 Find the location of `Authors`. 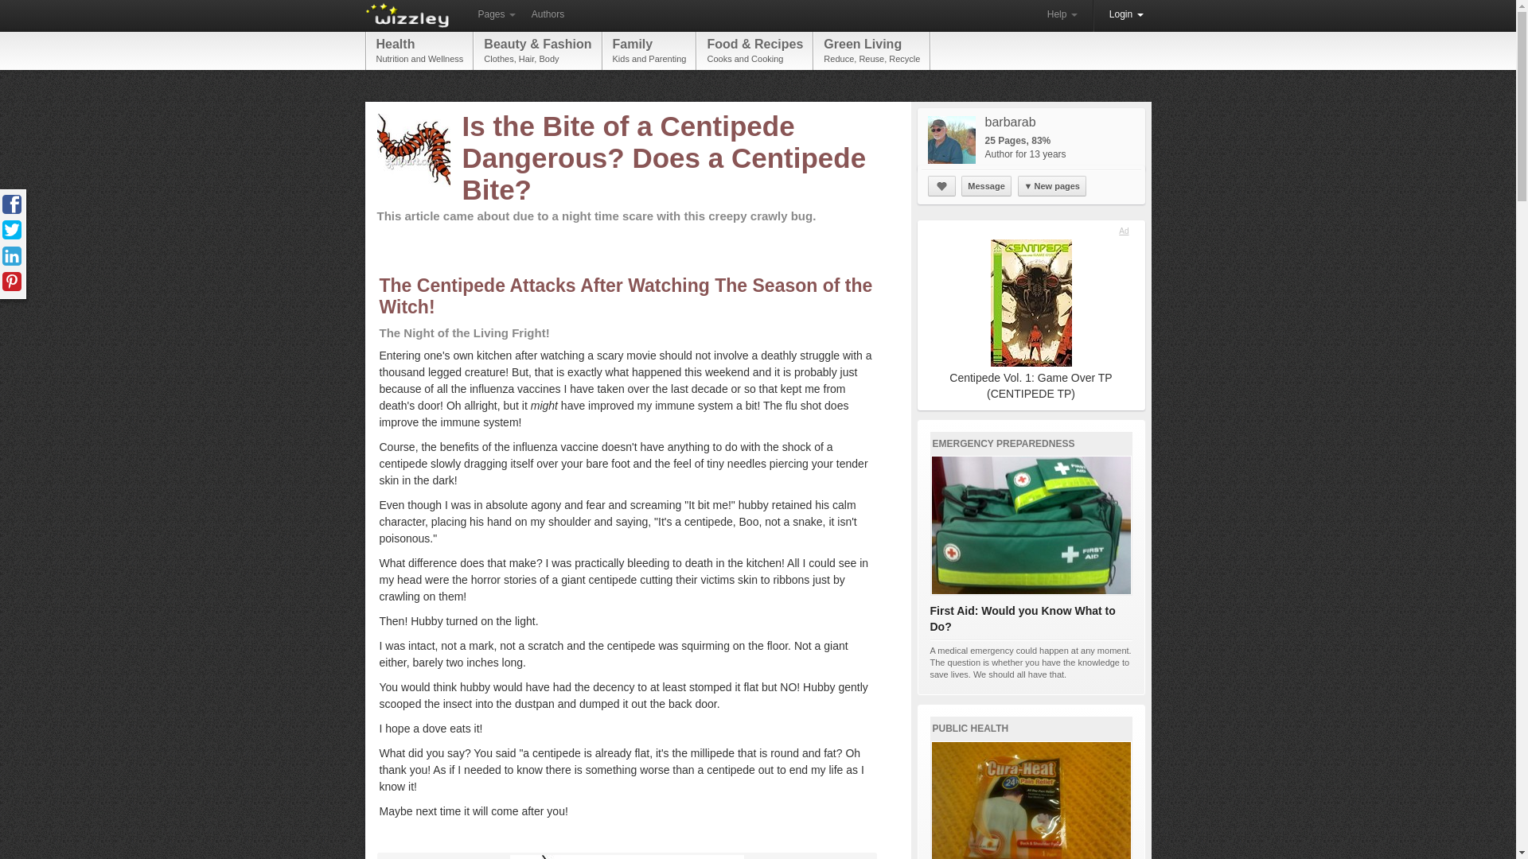

Authors is located at coordinates (548, 15).